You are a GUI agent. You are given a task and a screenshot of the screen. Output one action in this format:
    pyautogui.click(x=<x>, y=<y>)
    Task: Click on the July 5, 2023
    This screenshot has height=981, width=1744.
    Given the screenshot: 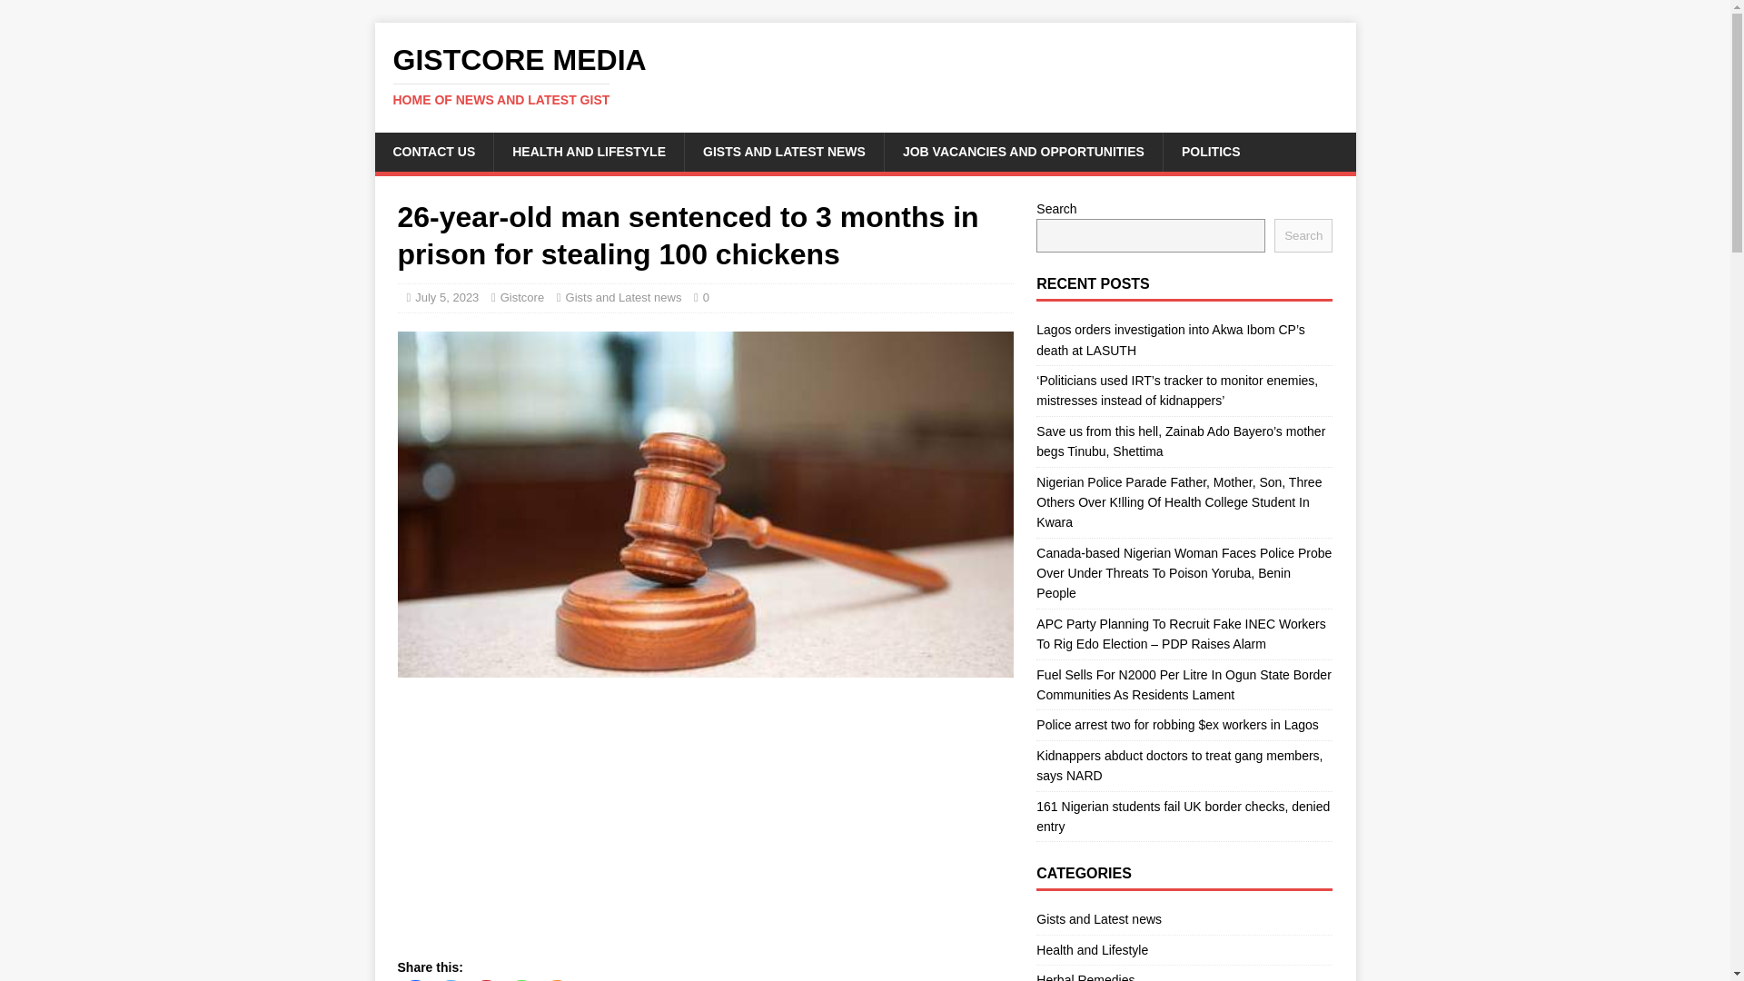 What is the action you would take?
    pyautogui.click(x=865, y=75)
    